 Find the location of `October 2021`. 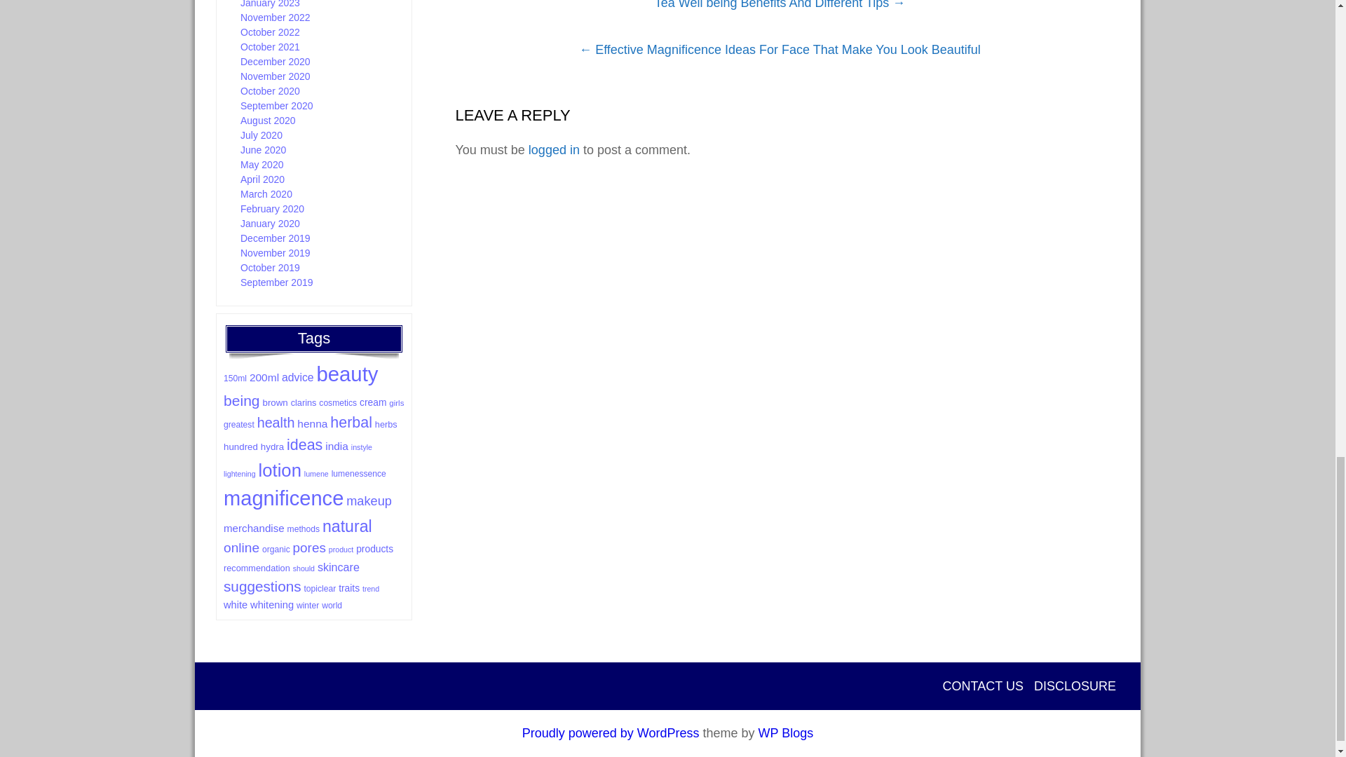

October 2021 is located at coordinates (271, 46).